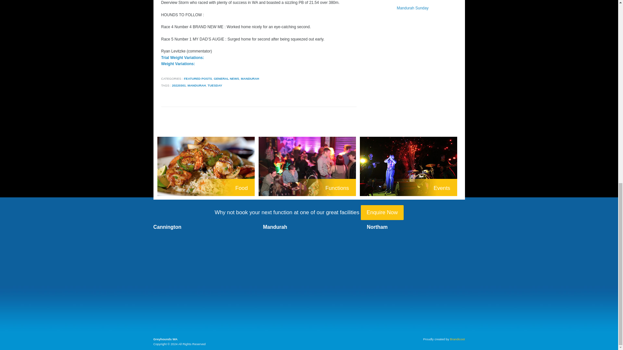 This screenshot has width=623, height=350. What do you see at coordinates (182, 57) in the screenshot?
I see `Trial Weight Variations:` at bounding box center [182, 57].